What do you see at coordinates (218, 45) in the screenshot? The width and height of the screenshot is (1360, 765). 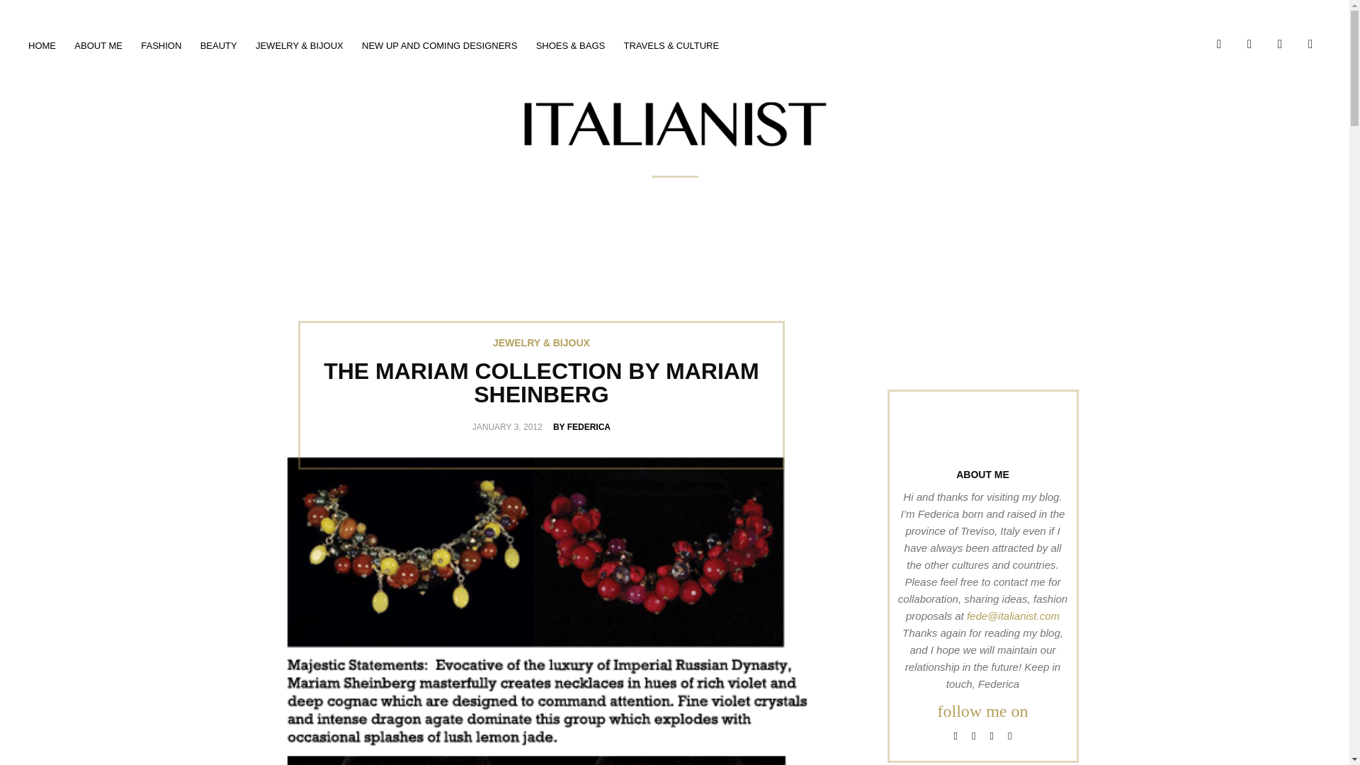 I see `BEAUTY` at bounding box center [218, 45].